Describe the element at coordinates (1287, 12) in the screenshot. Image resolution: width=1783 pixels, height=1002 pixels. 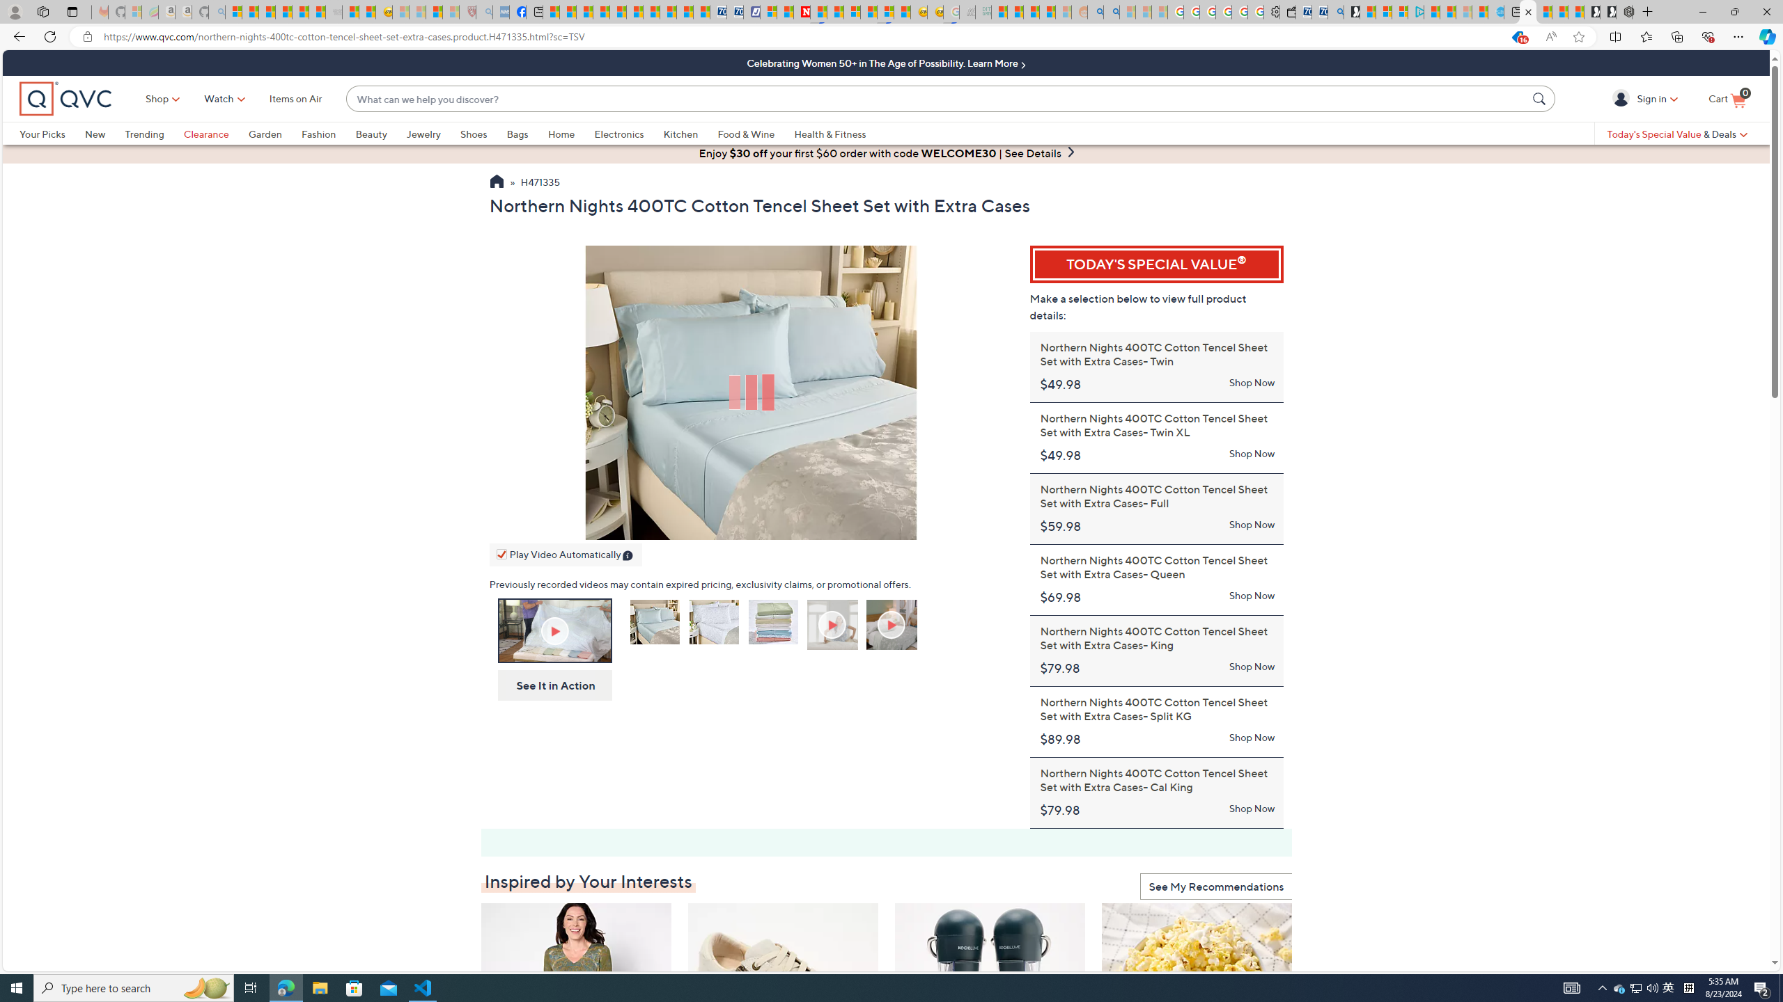
I see `Wallet` at that location.